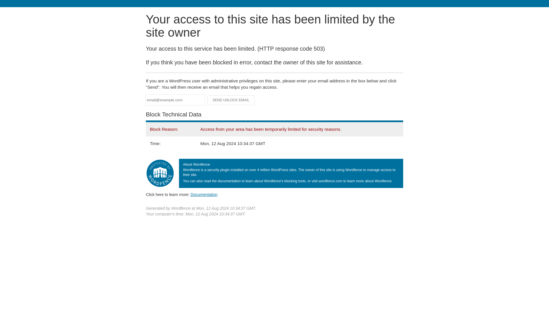 Image resolution: width=549 pixels, height=309 pixels. What do you see at coordinates (231, 100) in the screenshot?
I see `Send Unlock Email` at bounding box center [231, 100].